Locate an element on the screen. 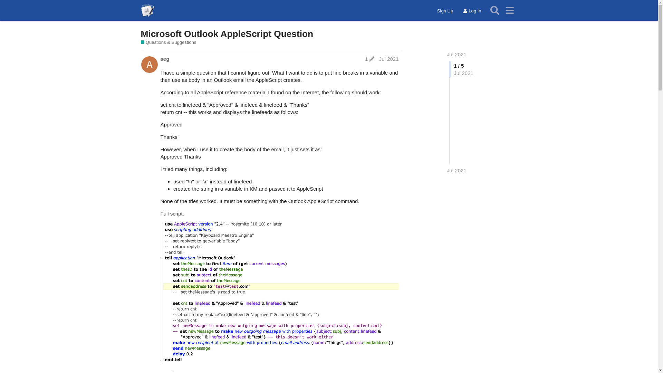 This screenshot has width=663, height=373. 1 is located at coordinates (369, 59).